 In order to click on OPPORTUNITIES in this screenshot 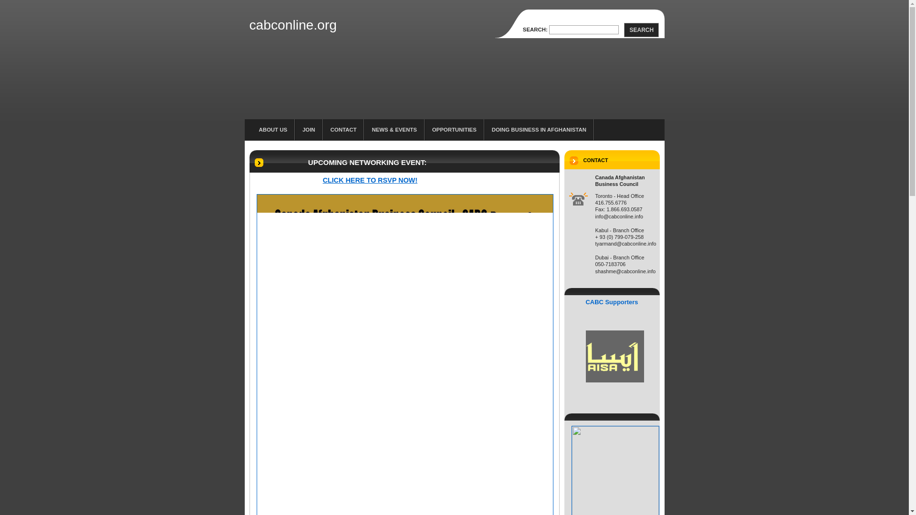, I will do `click(454, 130)`.